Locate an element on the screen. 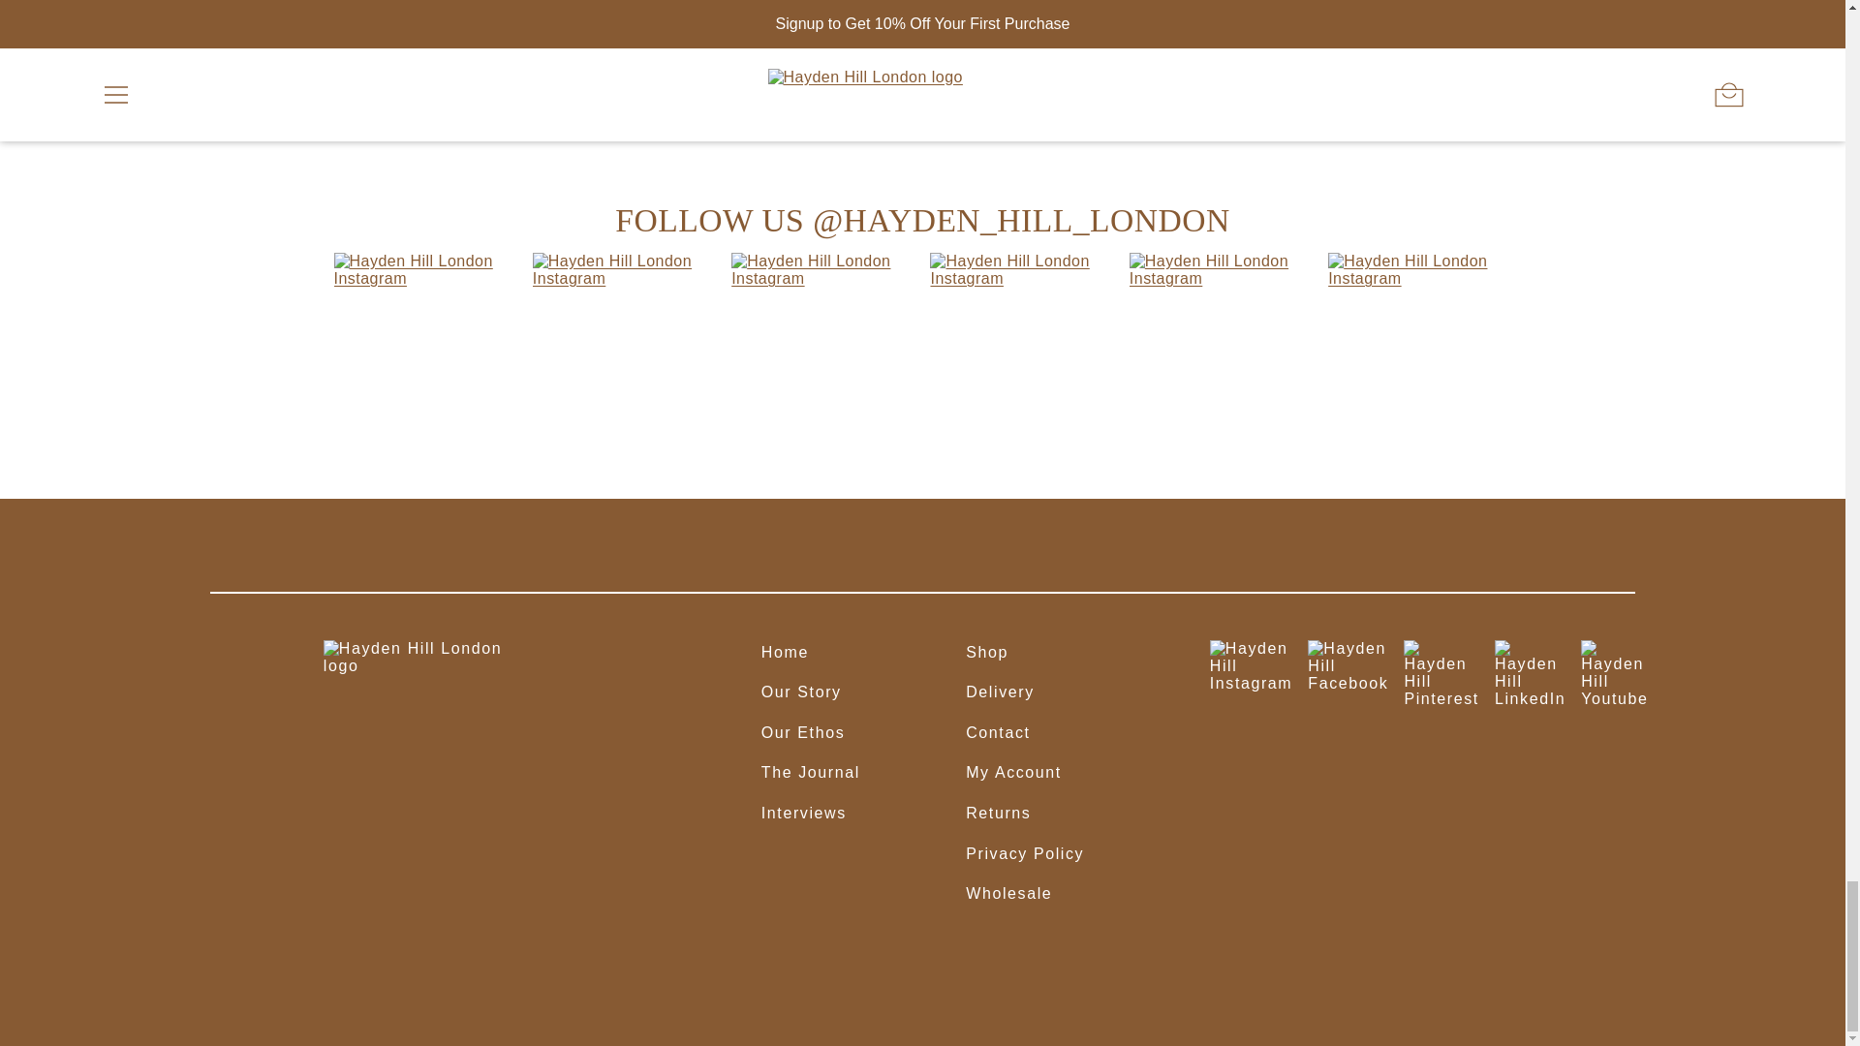 The height and width of the screenshot is (1046, 1860). interview is located at coordinates (750, 117).